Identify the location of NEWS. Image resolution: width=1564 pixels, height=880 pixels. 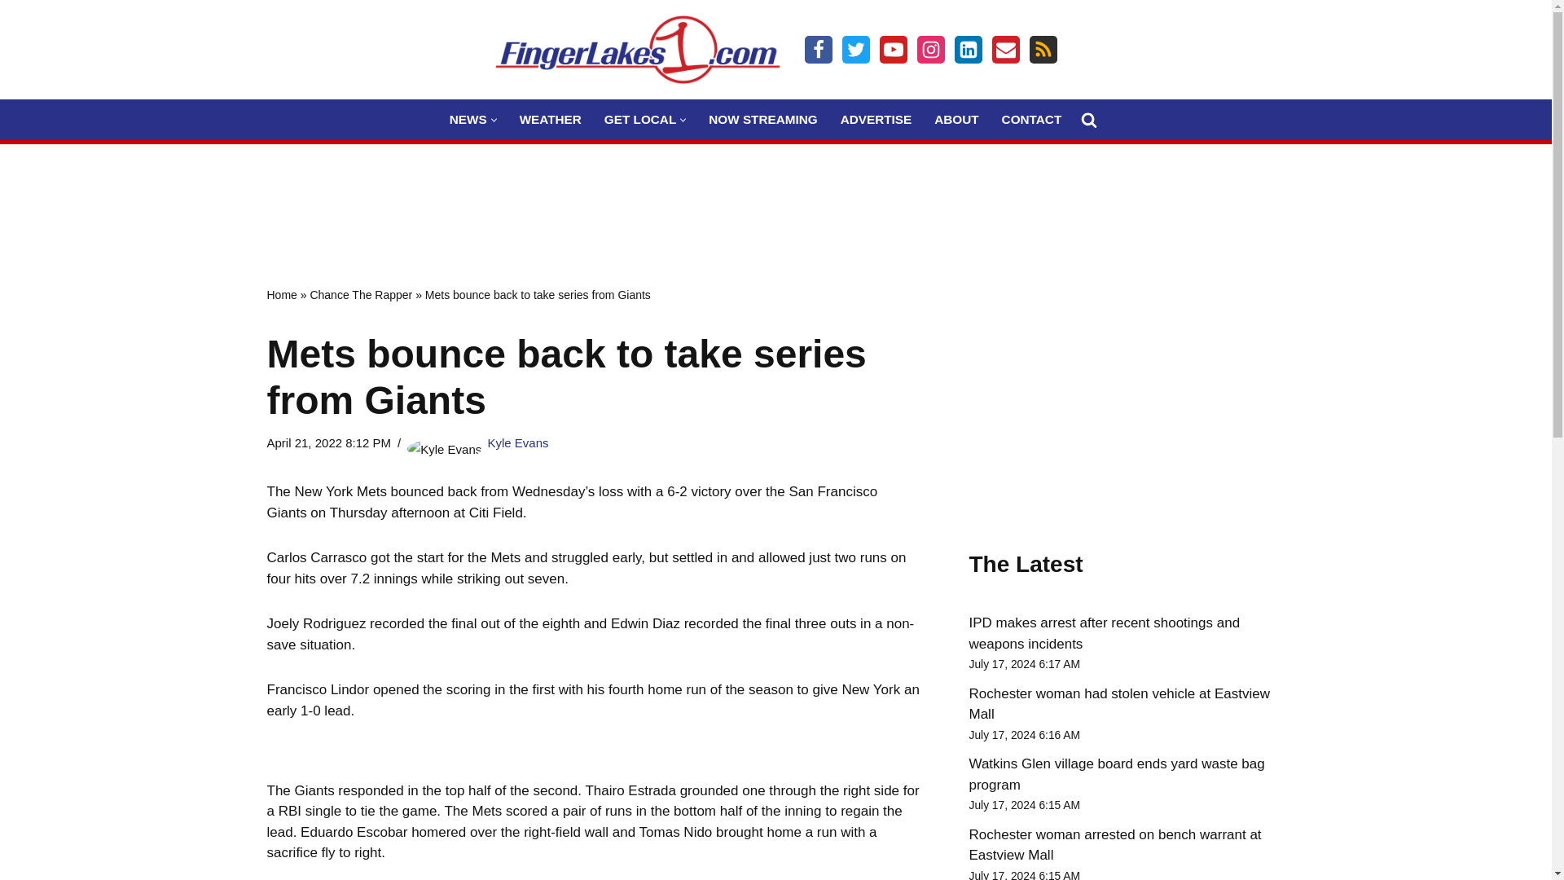
(468, 119).